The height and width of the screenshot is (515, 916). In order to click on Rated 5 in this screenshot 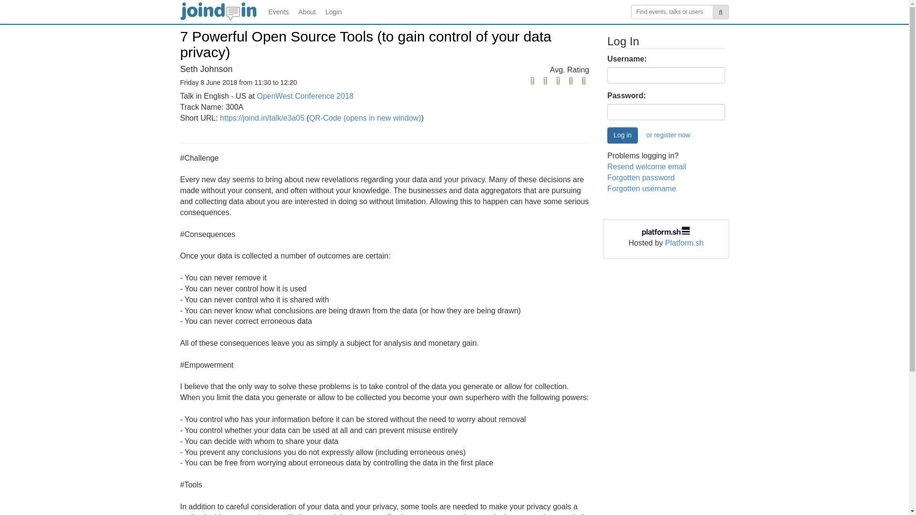, I will do `click(524, 81)`.